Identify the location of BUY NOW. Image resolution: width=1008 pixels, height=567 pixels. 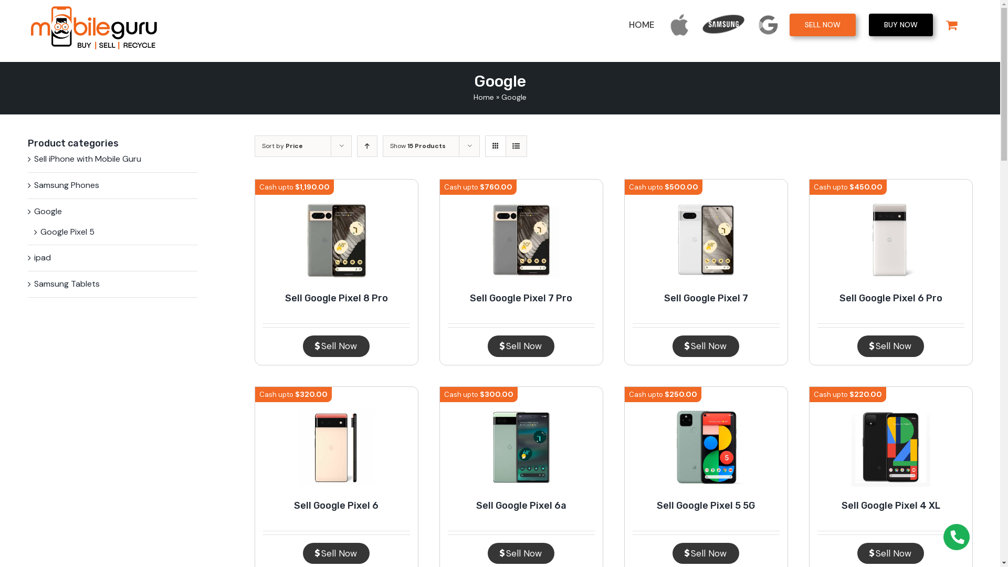
(901, 25).